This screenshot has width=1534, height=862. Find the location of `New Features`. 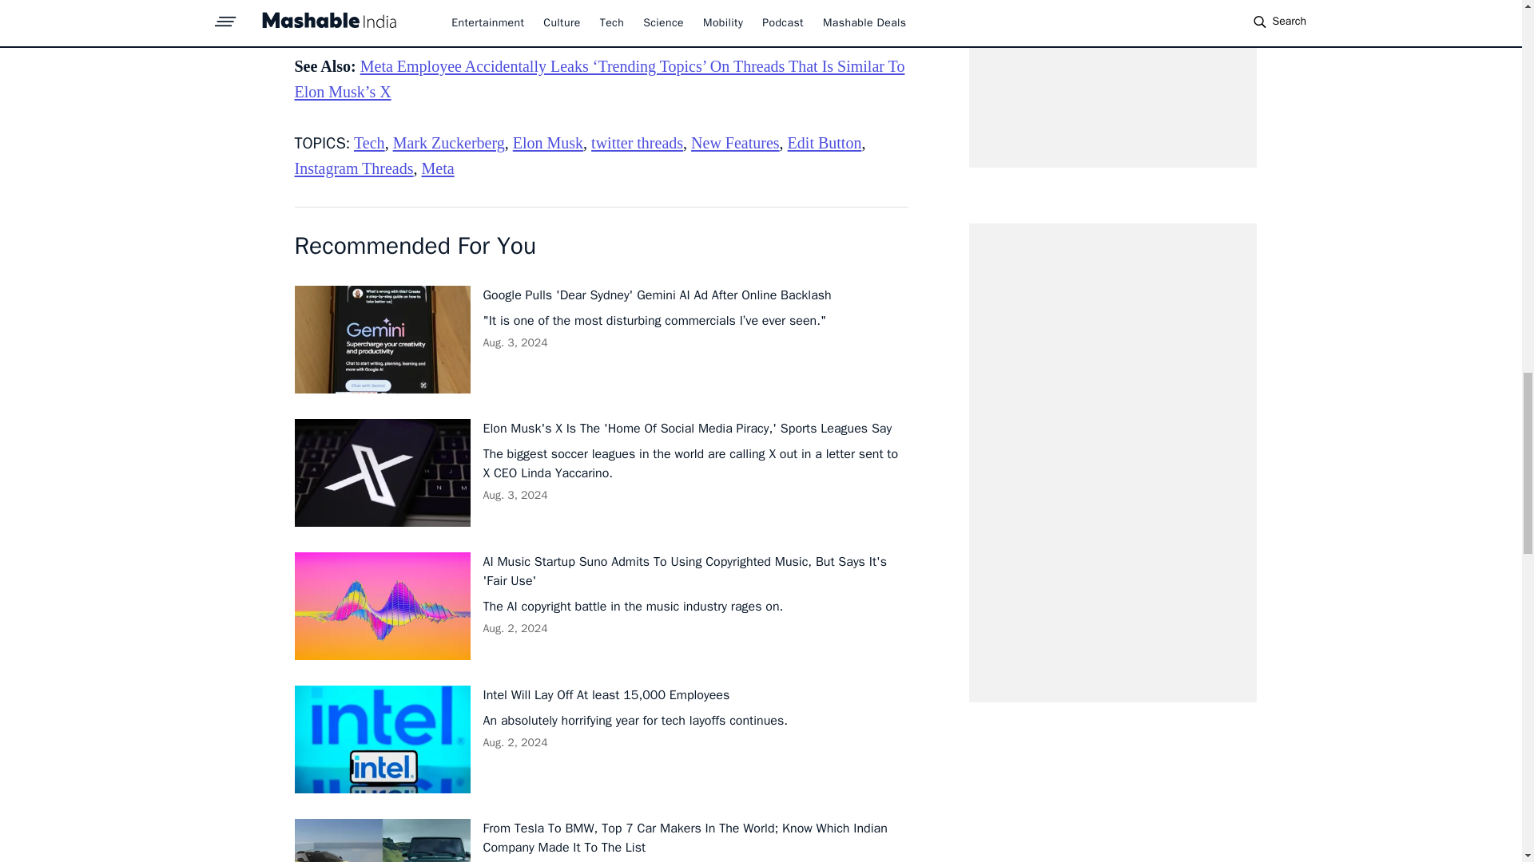

New Features is located at coordinates (735, 143).